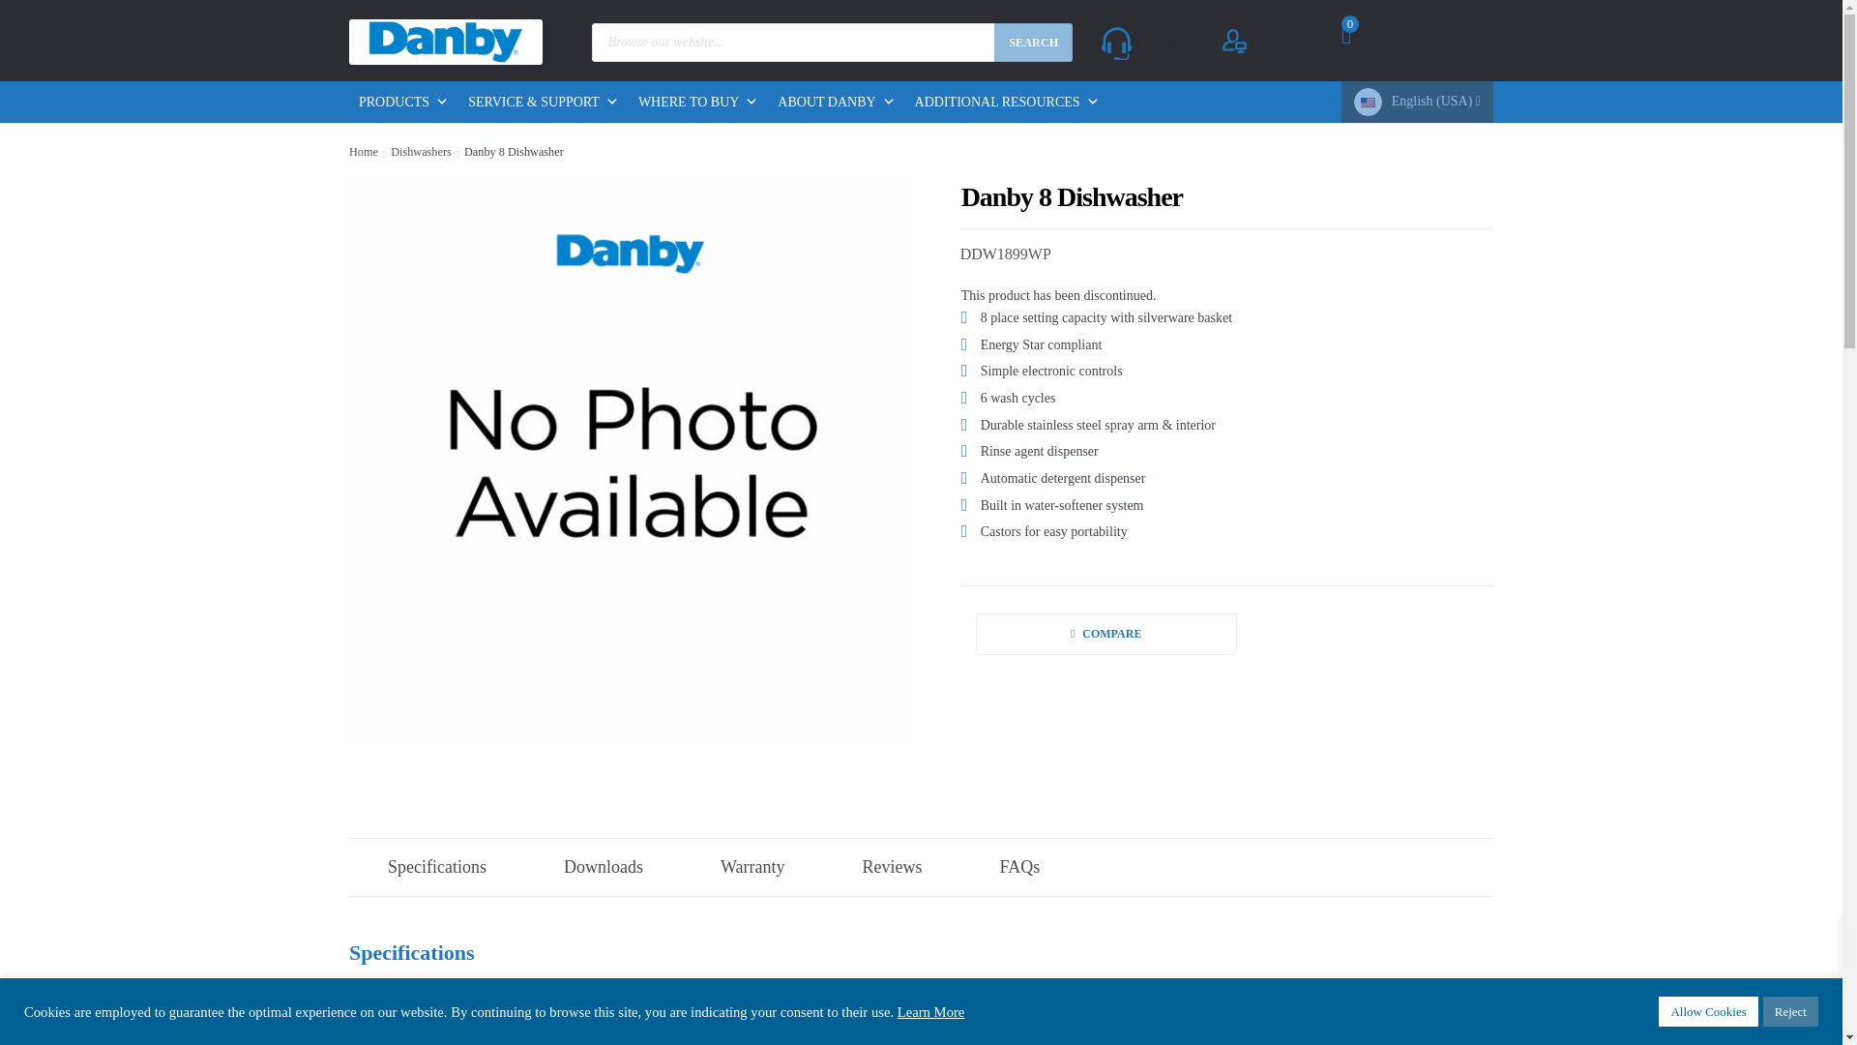  Describe the element at coordinates (1033, 42) in the screenshot. I see `SEARCH` at that location.